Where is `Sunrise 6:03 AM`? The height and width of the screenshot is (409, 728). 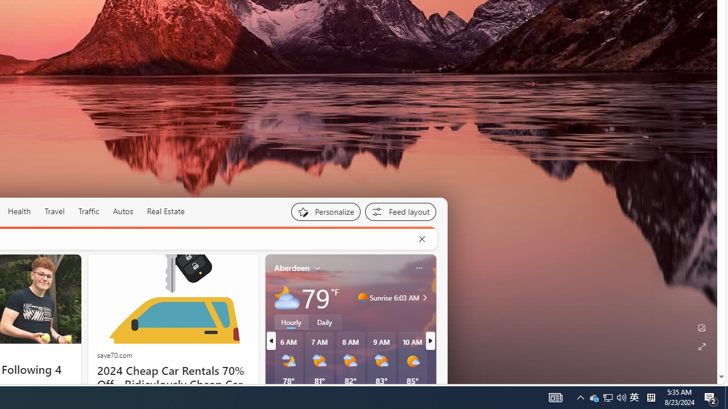
Sunrise 6:03 AM is located at coordinates (423, 297).